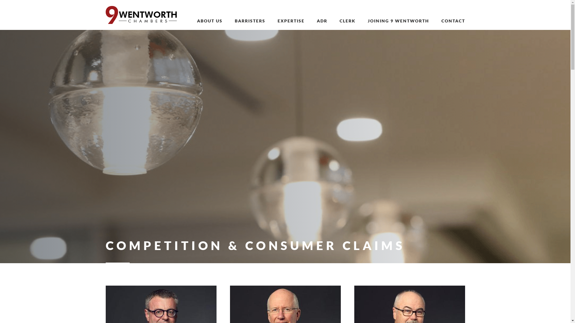 Image resolution: width=575 pixels, height=323 pixels. Describe the element at coordinates (347, 21) in the screenshot. I see `CLERK` at that location.